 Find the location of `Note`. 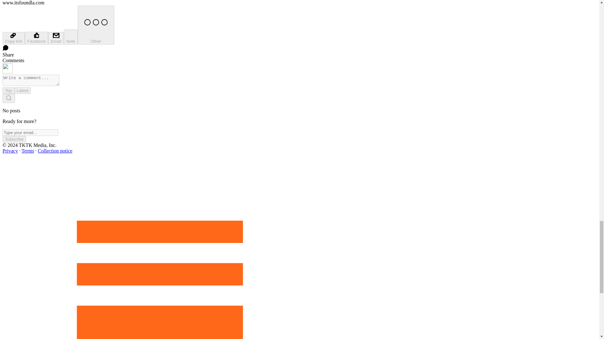

Note is located at coordinates (71, 37).